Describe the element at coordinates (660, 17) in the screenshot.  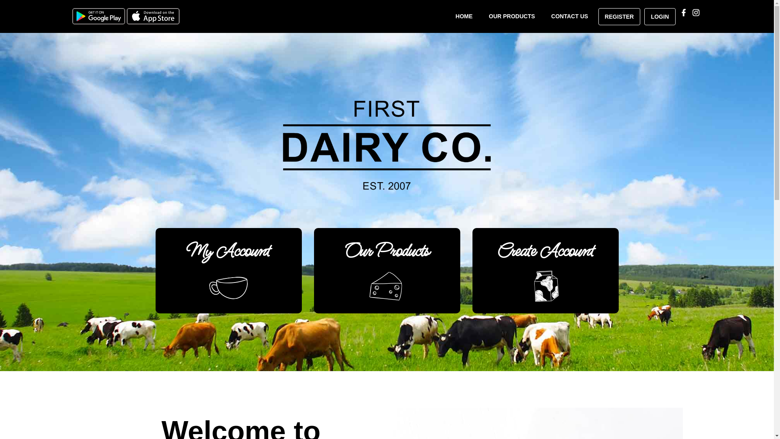
I see `LOGIN` at that location.